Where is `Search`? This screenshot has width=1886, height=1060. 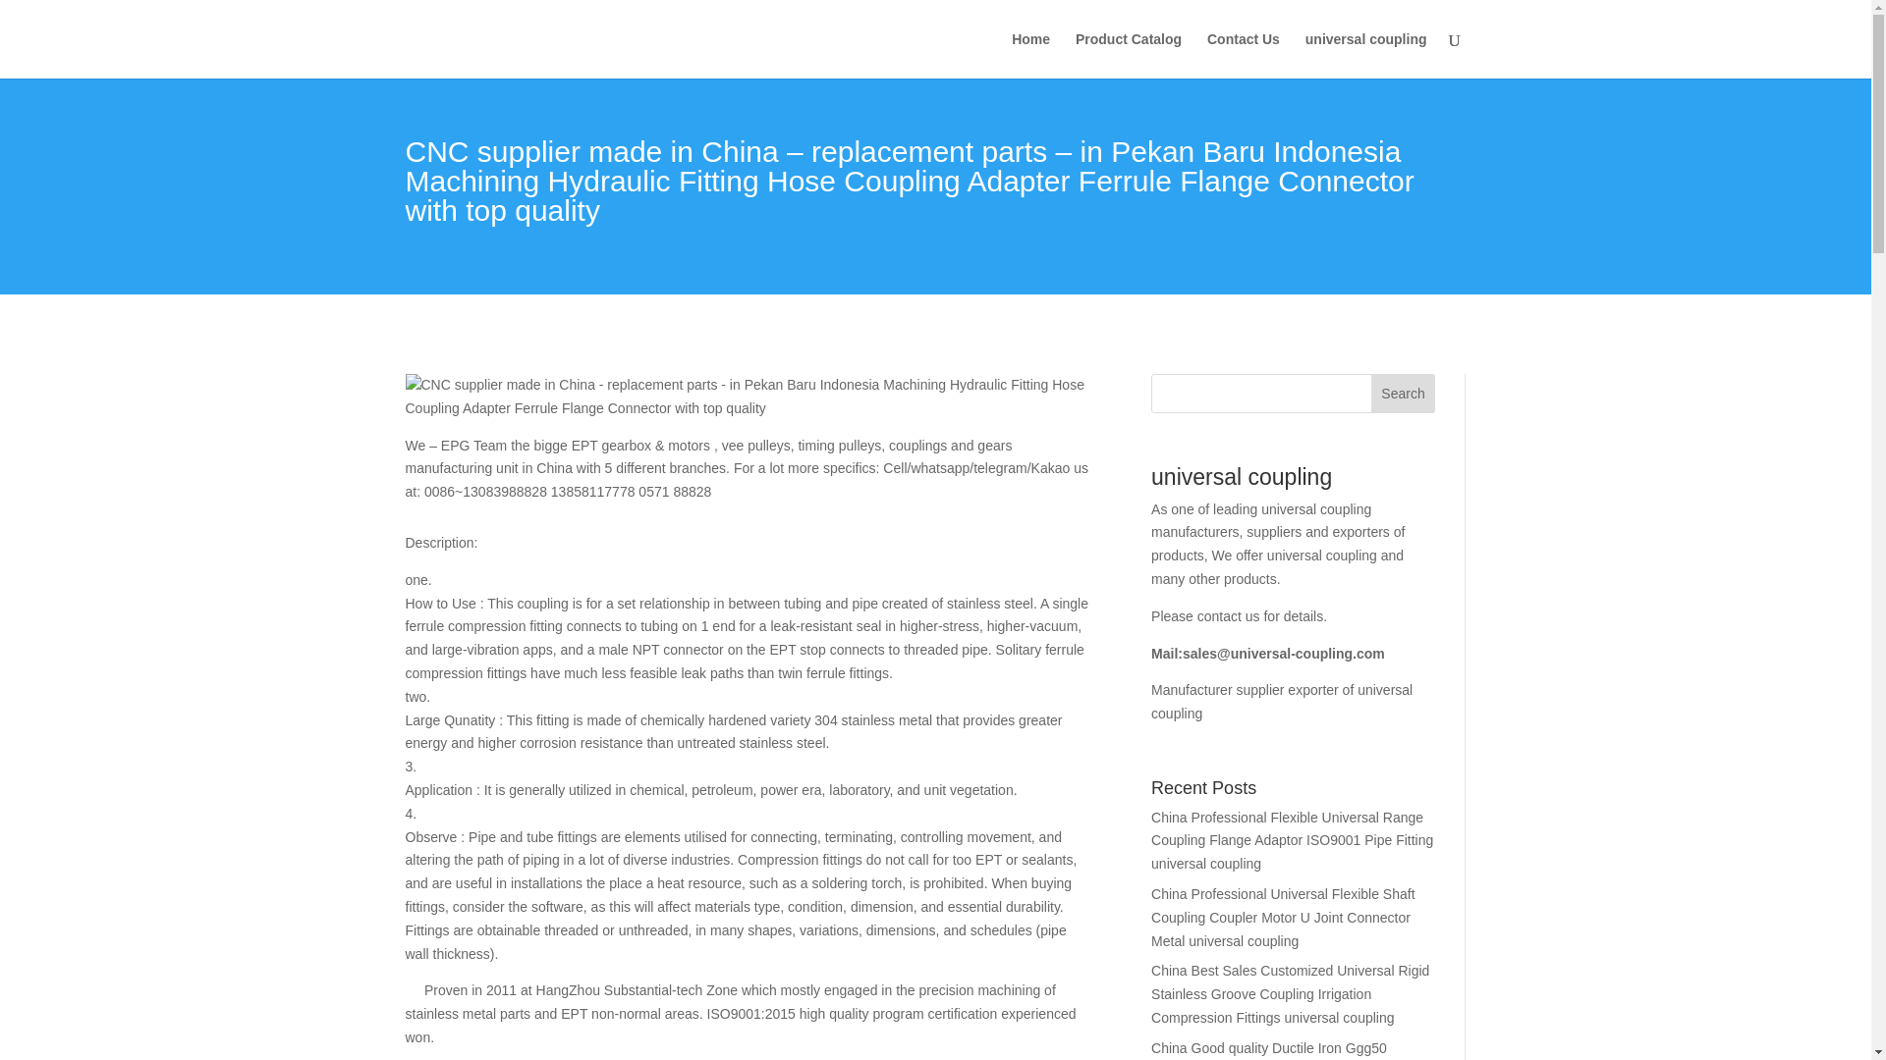 Search is located at coordinates (1403, 394).